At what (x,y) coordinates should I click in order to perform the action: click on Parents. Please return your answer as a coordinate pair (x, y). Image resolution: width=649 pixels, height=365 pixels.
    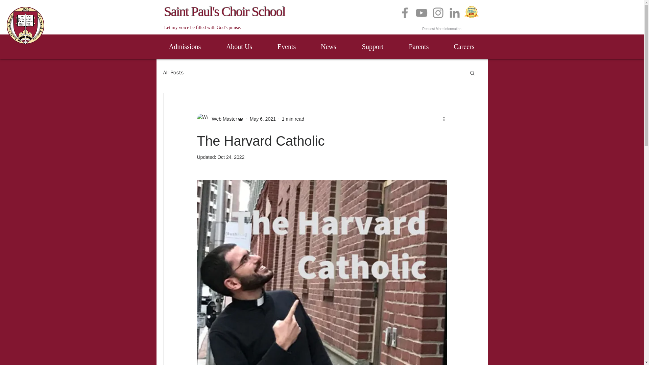
    Looking at the image, I should click on (418, 47).